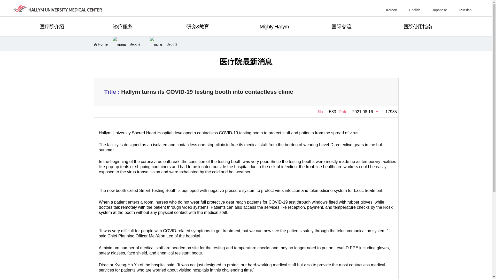  What do you see at coordinates (414, 10) in the screenshot?
I see `English` at bounding box center [414, 10].